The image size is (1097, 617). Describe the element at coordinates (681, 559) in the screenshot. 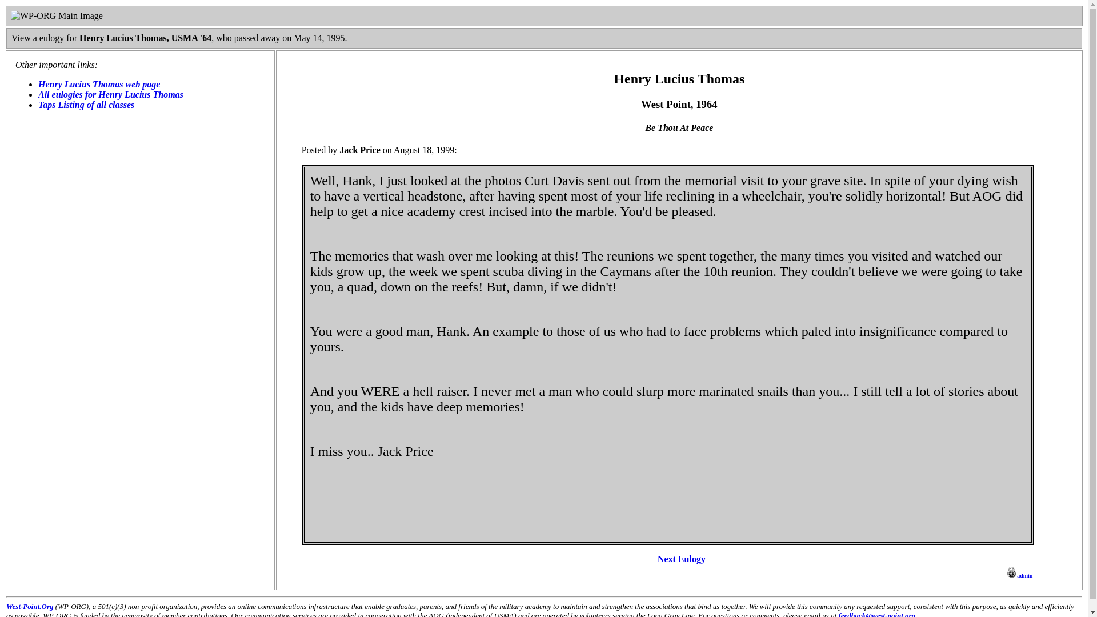

I see `Next Eulogy` at that location.